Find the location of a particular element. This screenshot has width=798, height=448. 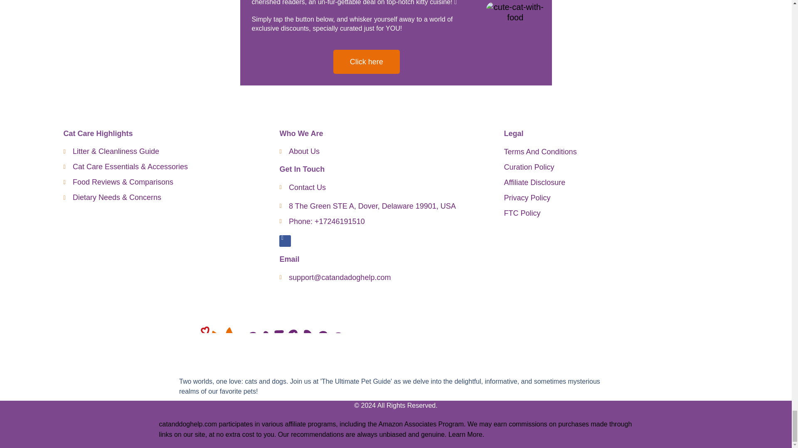

Click here is located at coordinates (367, 61).